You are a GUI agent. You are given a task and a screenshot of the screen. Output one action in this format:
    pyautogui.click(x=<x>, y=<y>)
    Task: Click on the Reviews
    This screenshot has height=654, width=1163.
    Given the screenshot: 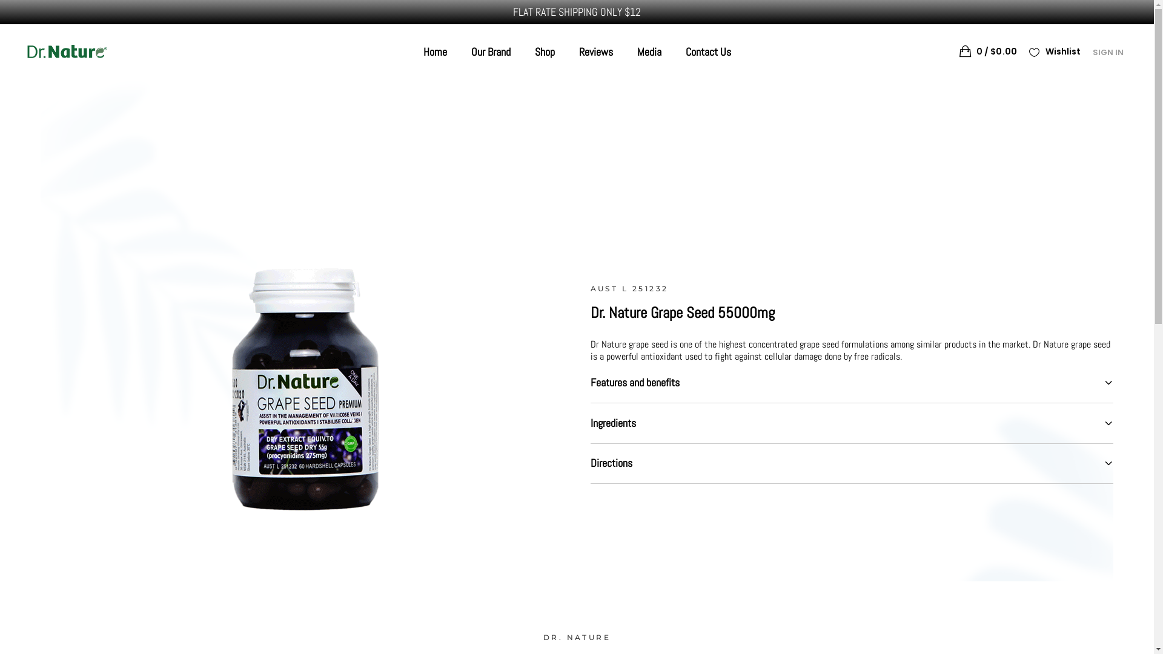 What is the action you would take?
    pyautogui.click(x=596, y=52)
    